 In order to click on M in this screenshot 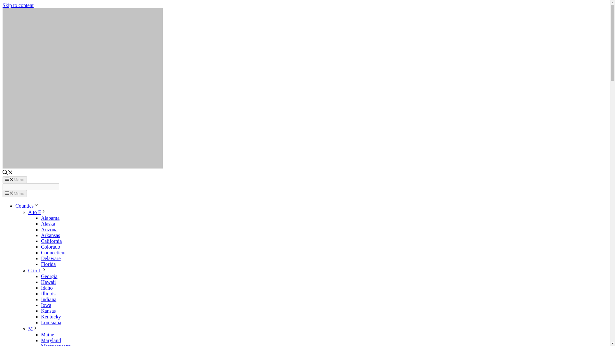, I will do `click(33, 329)`.